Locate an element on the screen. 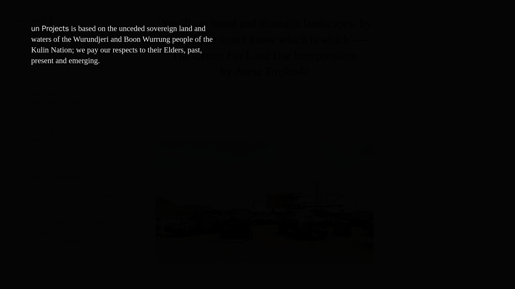  Aneta Trajkoski is located at coordinates (70, 144).